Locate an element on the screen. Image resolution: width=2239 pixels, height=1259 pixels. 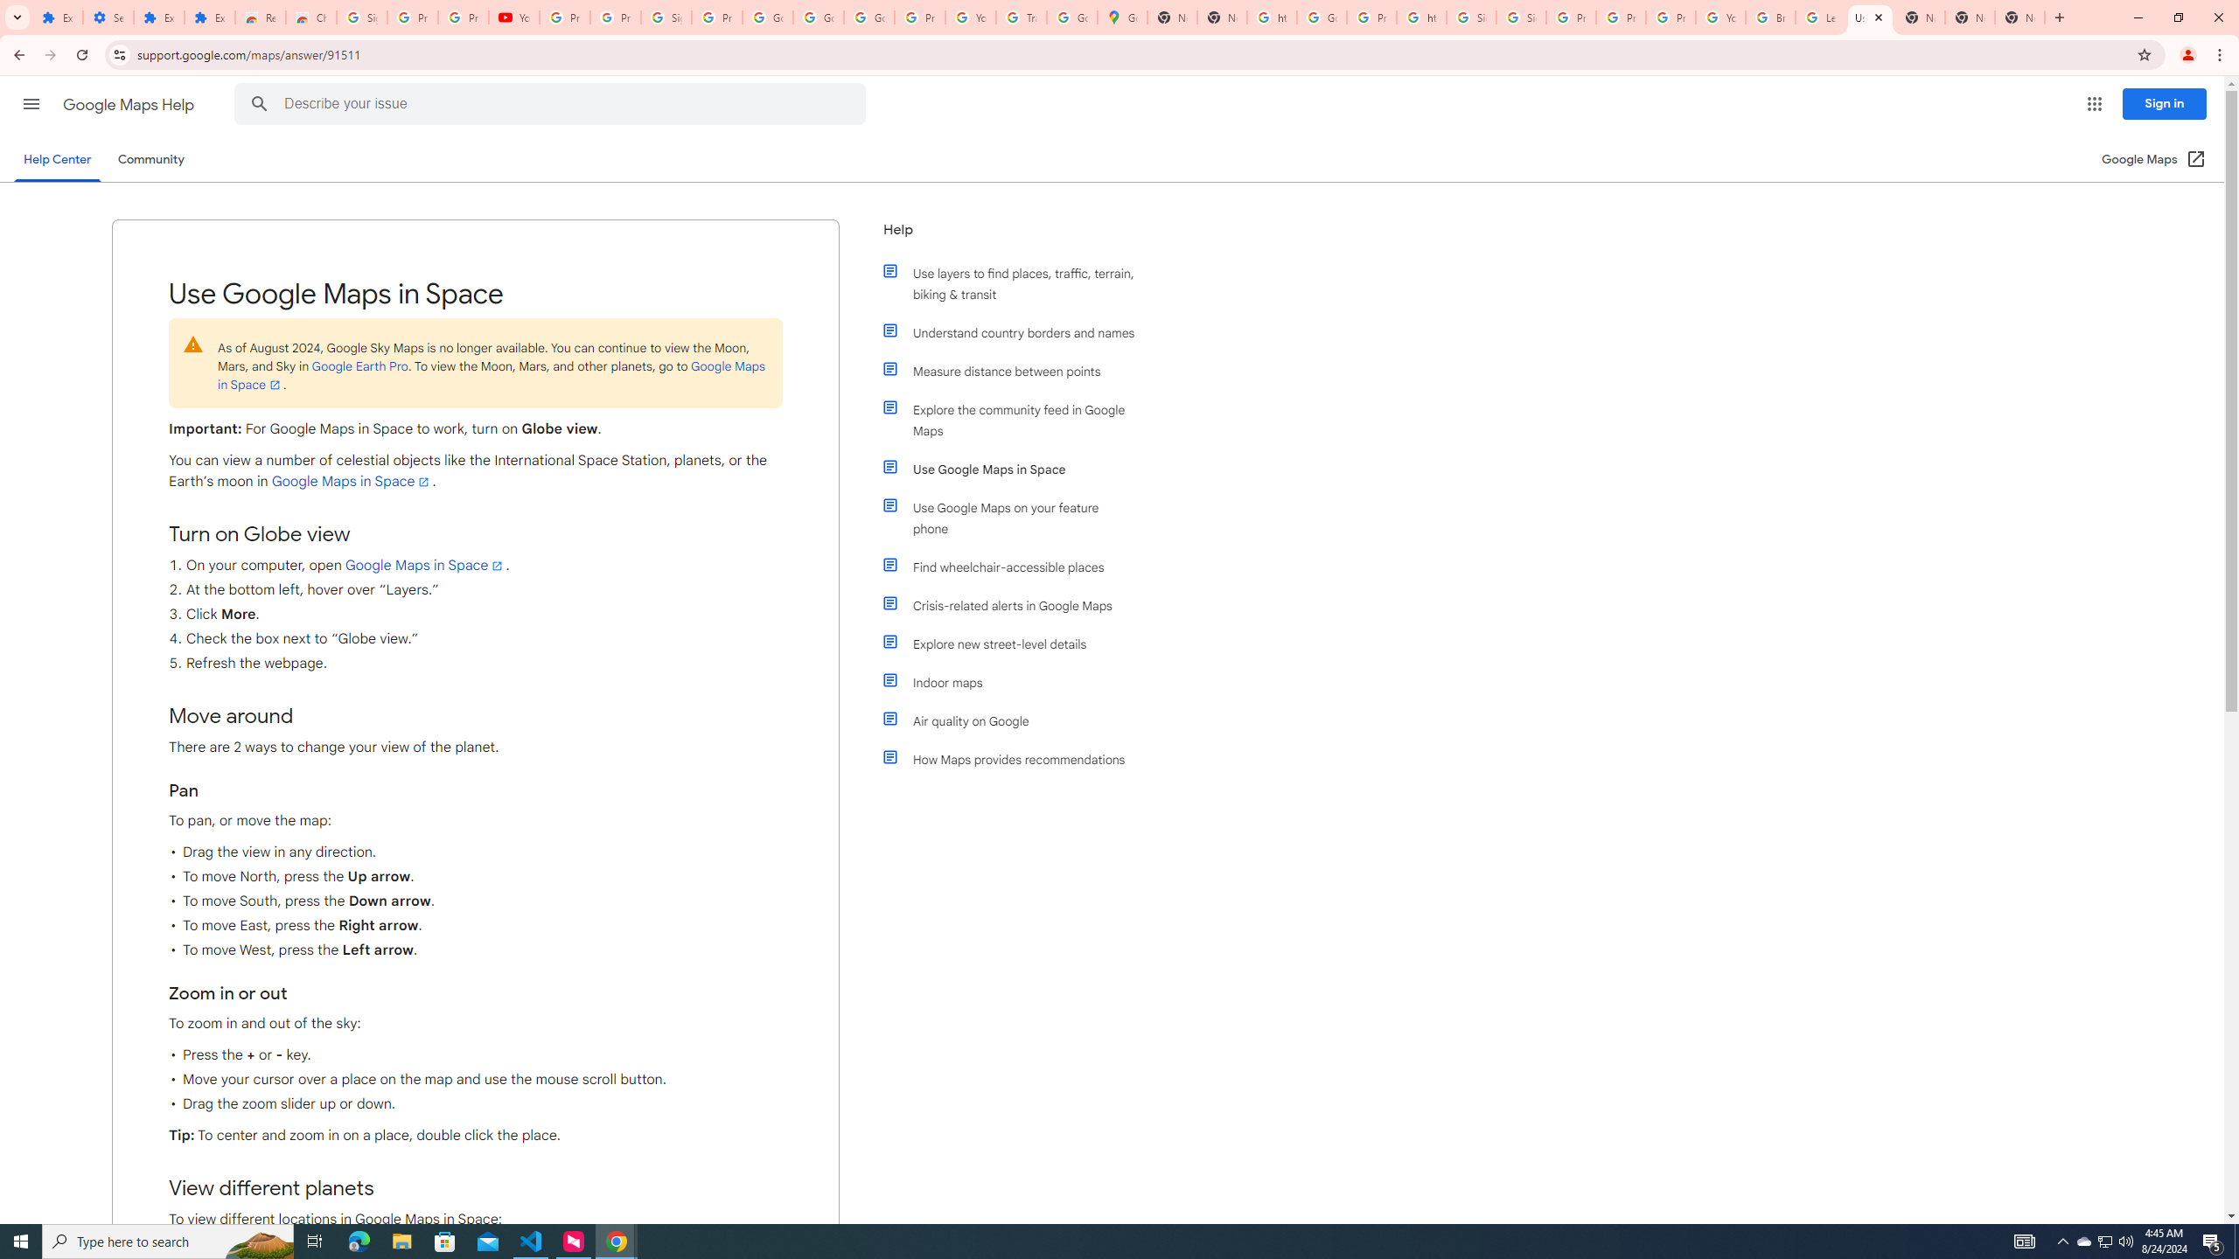
Use Google Maps in Space - Google Maps Help is located at coordinates (1870, 17).